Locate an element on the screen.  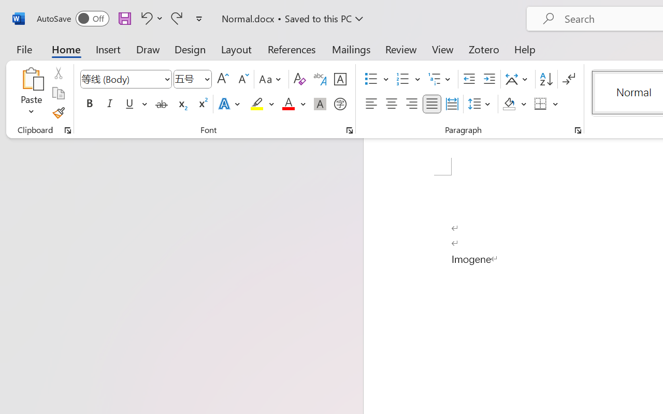
Enclose Characters... is located at coordinates (340, 104).